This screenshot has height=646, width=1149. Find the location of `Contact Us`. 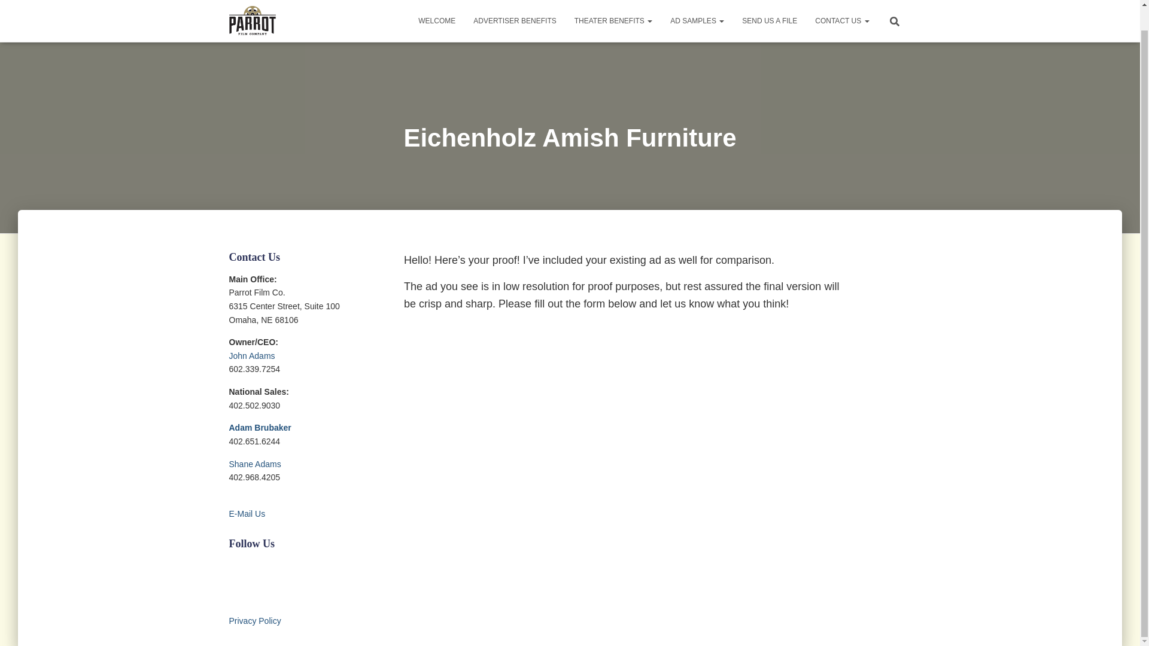

Contact Us is located at coordinates (841, 6).